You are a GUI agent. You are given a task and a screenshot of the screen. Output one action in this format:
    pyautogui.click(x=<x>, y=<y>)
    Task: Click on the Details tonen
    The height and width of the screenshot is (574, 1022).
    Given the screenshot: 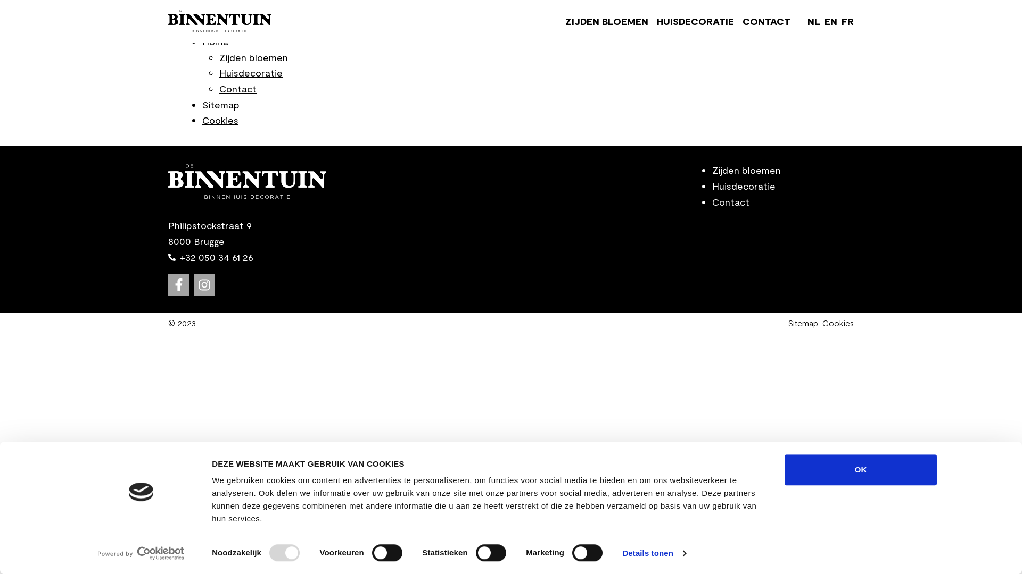 What is the action you would take?
    pyautogui.click(x=654, y=553)
    